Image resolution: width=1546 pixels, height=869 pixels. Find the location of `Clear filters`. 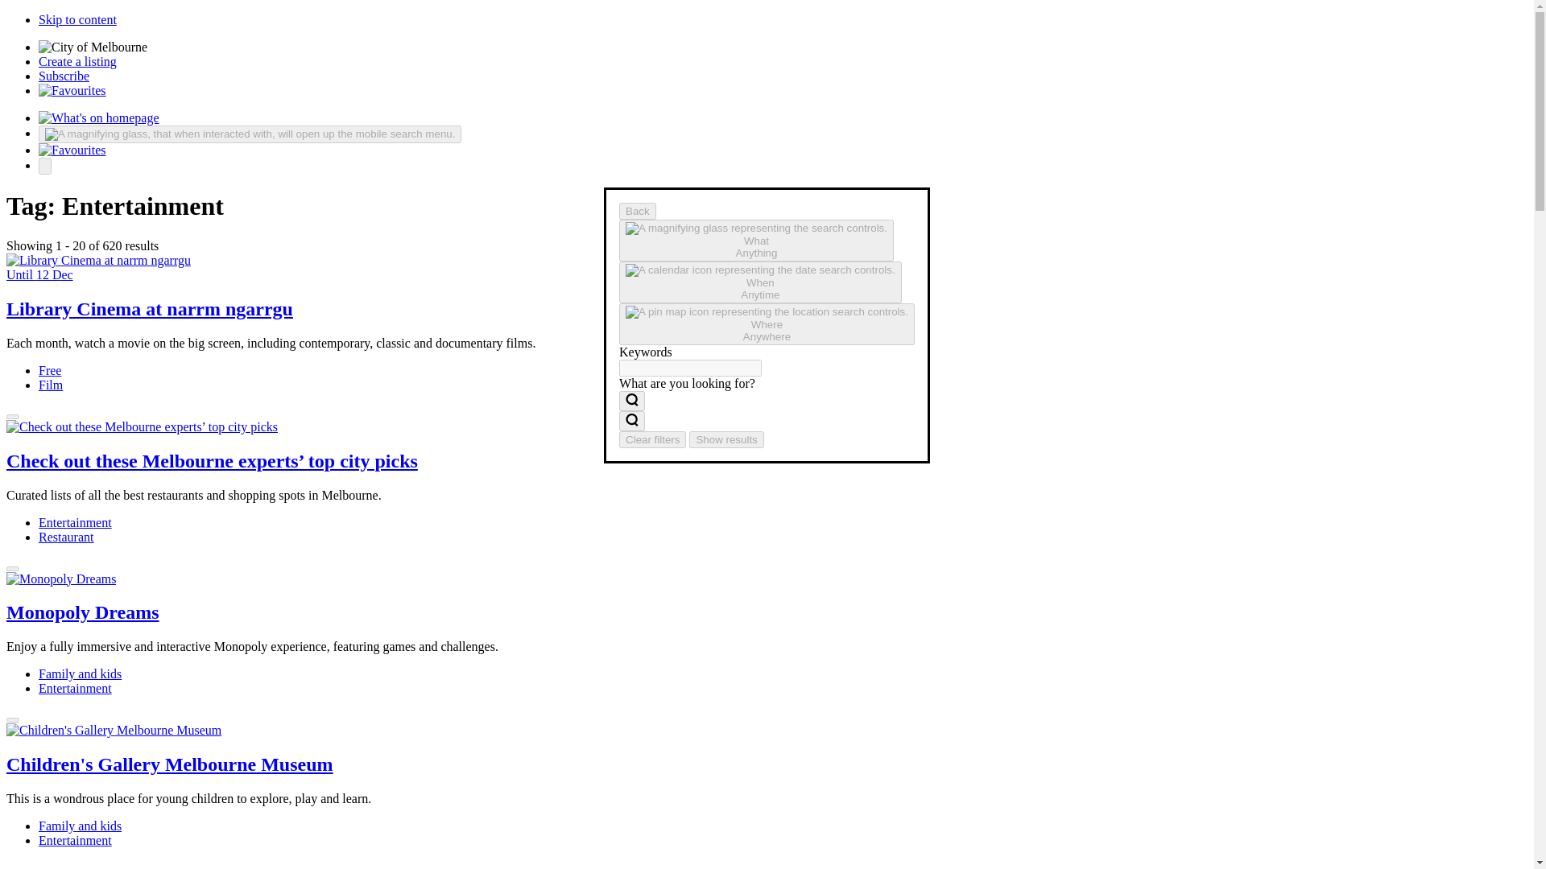

Clear filters is located at coordinates (652, 439).